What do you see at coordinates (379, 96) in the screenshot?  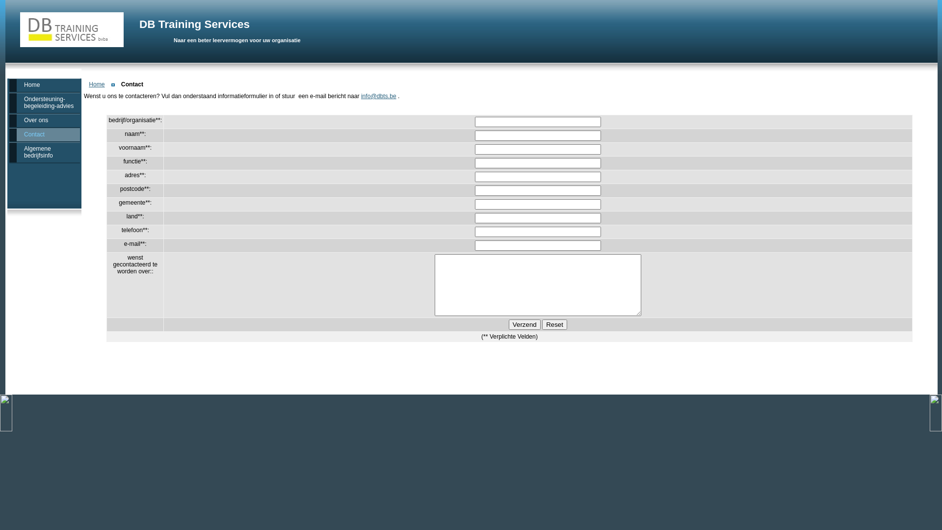 I see `info@dbts.be` at bounding box center [379, 96].